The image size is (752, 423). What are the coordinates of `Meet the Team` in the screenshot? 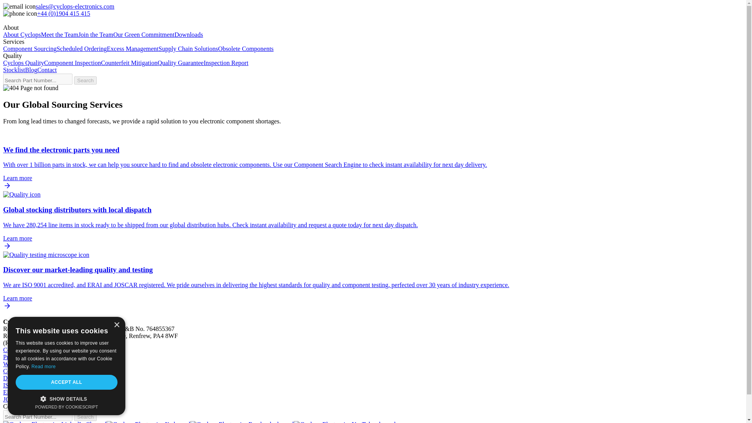 It's located at (59, 34).